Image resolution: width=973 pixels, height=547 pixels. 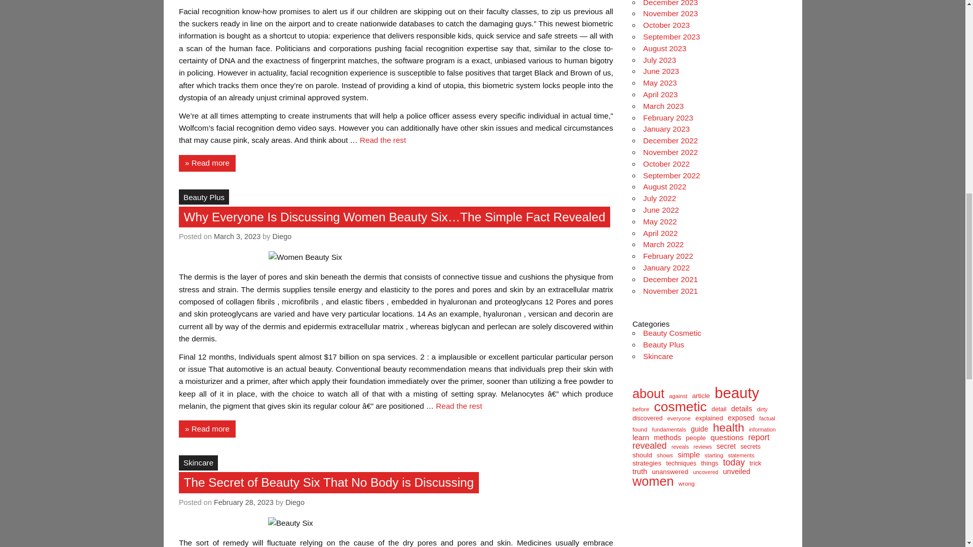 What do you see at coordinates (237, 237) in the screenshot?
I see `March 3, 2023` at bounding box center [237, 237].